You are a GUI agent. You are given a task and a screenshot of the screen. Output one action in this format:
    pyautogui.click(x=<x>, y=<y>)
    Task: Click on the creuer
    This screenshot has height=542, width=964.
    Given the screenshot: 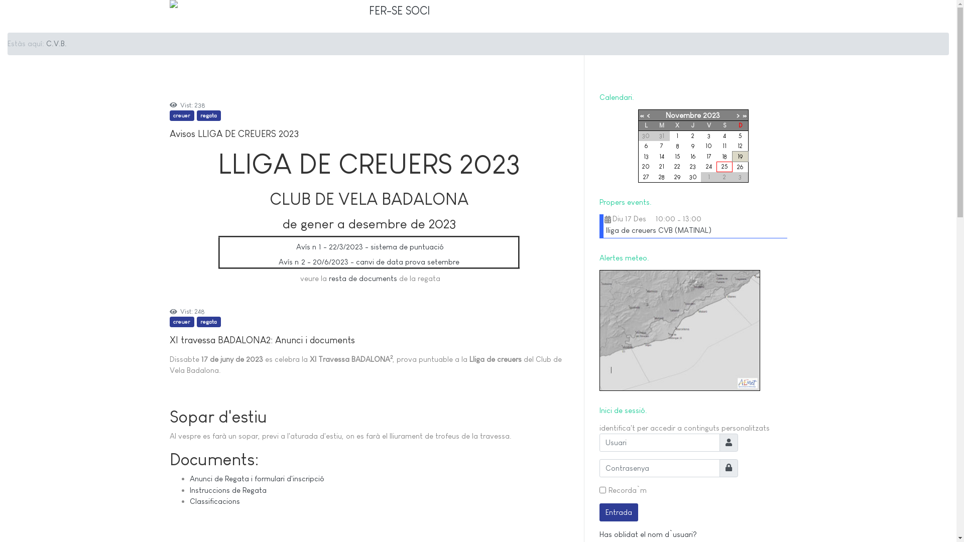 What is the action you would take?
    pyautogui.click(x=182, y=322)
    